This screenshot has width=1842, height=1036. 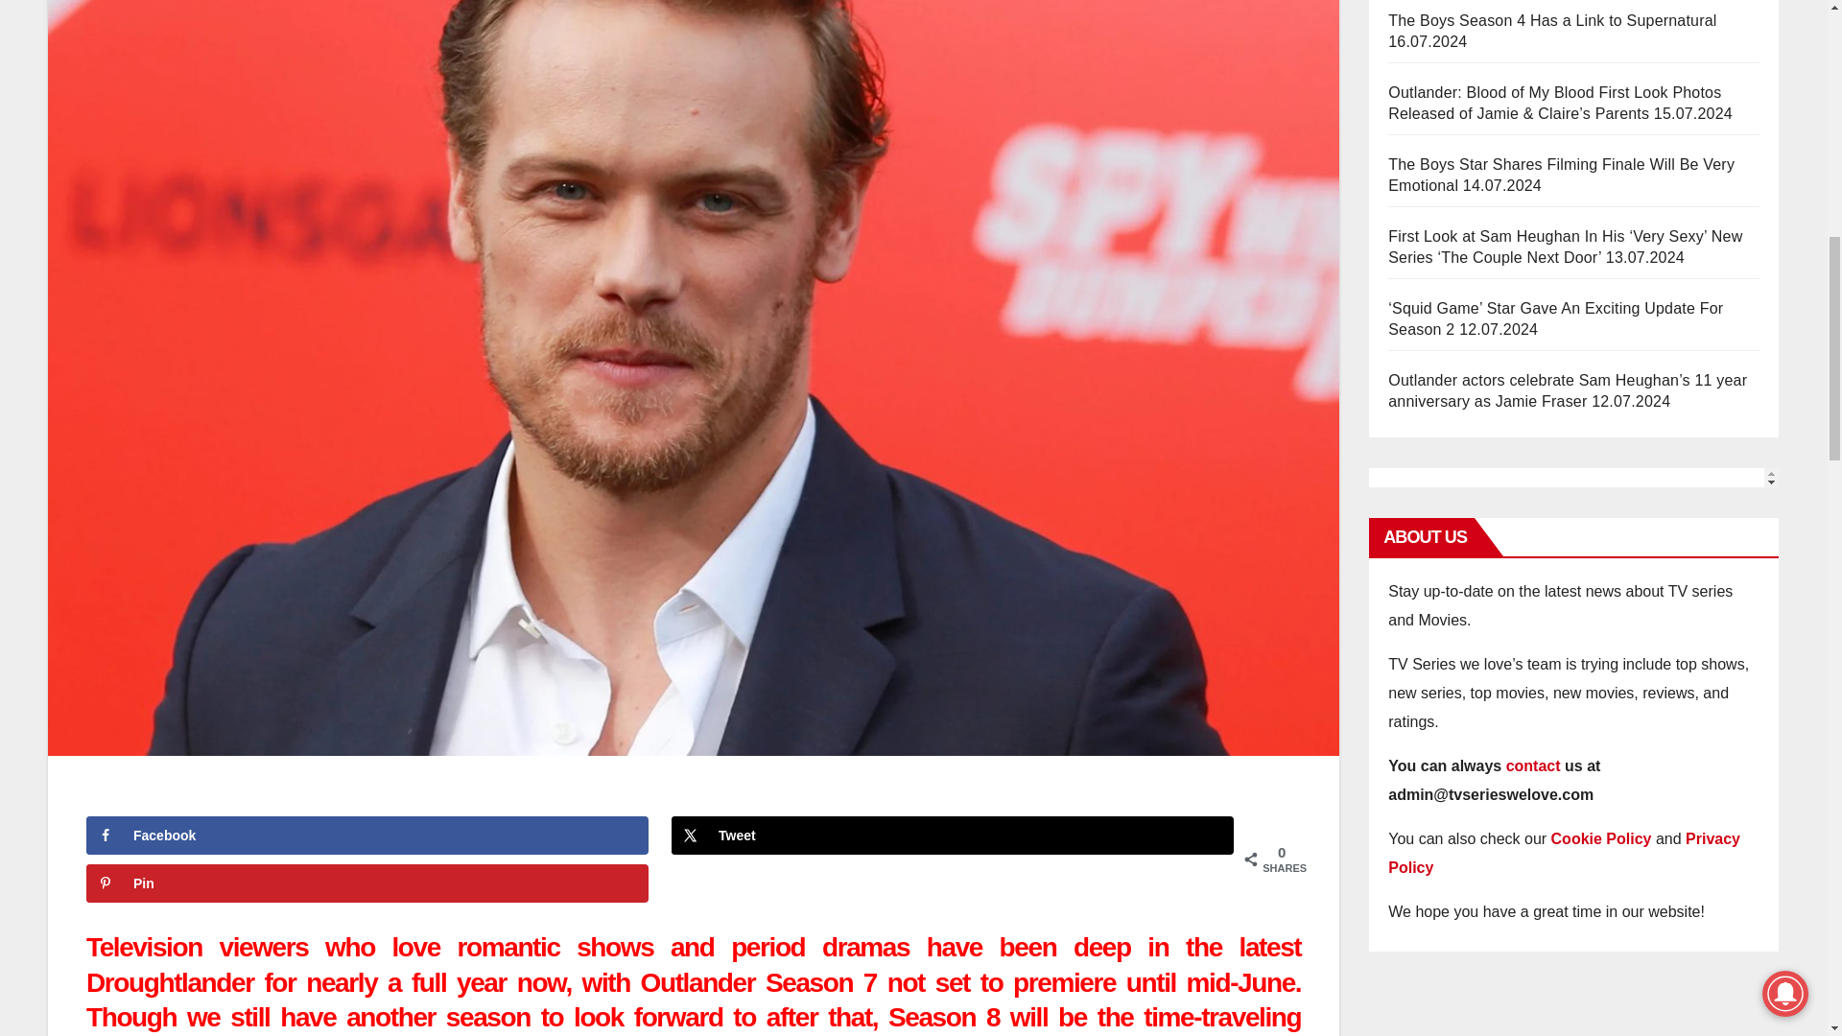 What do you see at coordinates (366, 836) in the screenshot?
I see `Facebook` at bounding box center [366, 836].